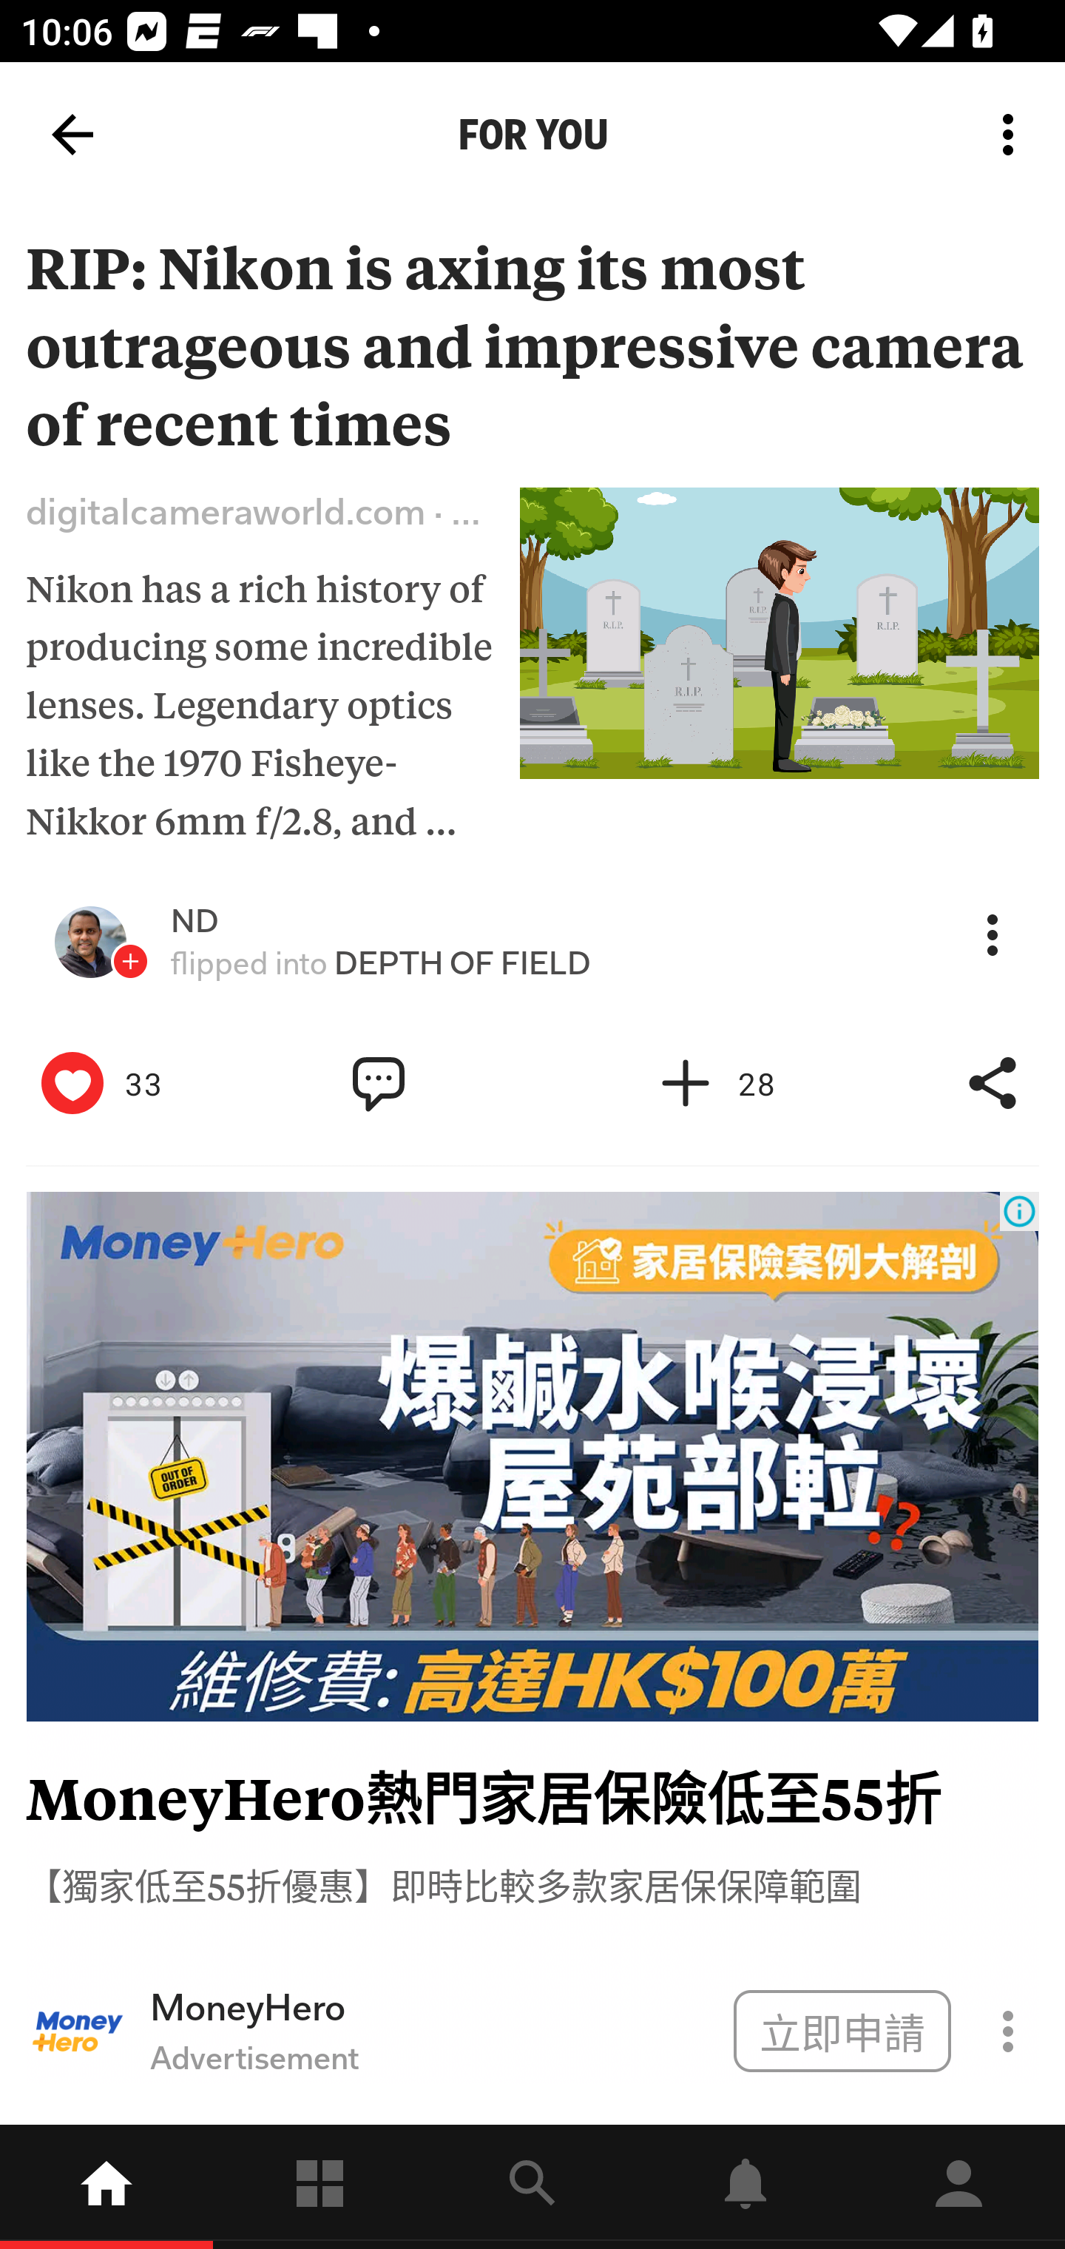 Image resolution: width=1065 pixels, height=2249 pixels. Describe the element at coordinates (1019, 1210) in the screenshot. I see `Ad Choices Icon` at that location.